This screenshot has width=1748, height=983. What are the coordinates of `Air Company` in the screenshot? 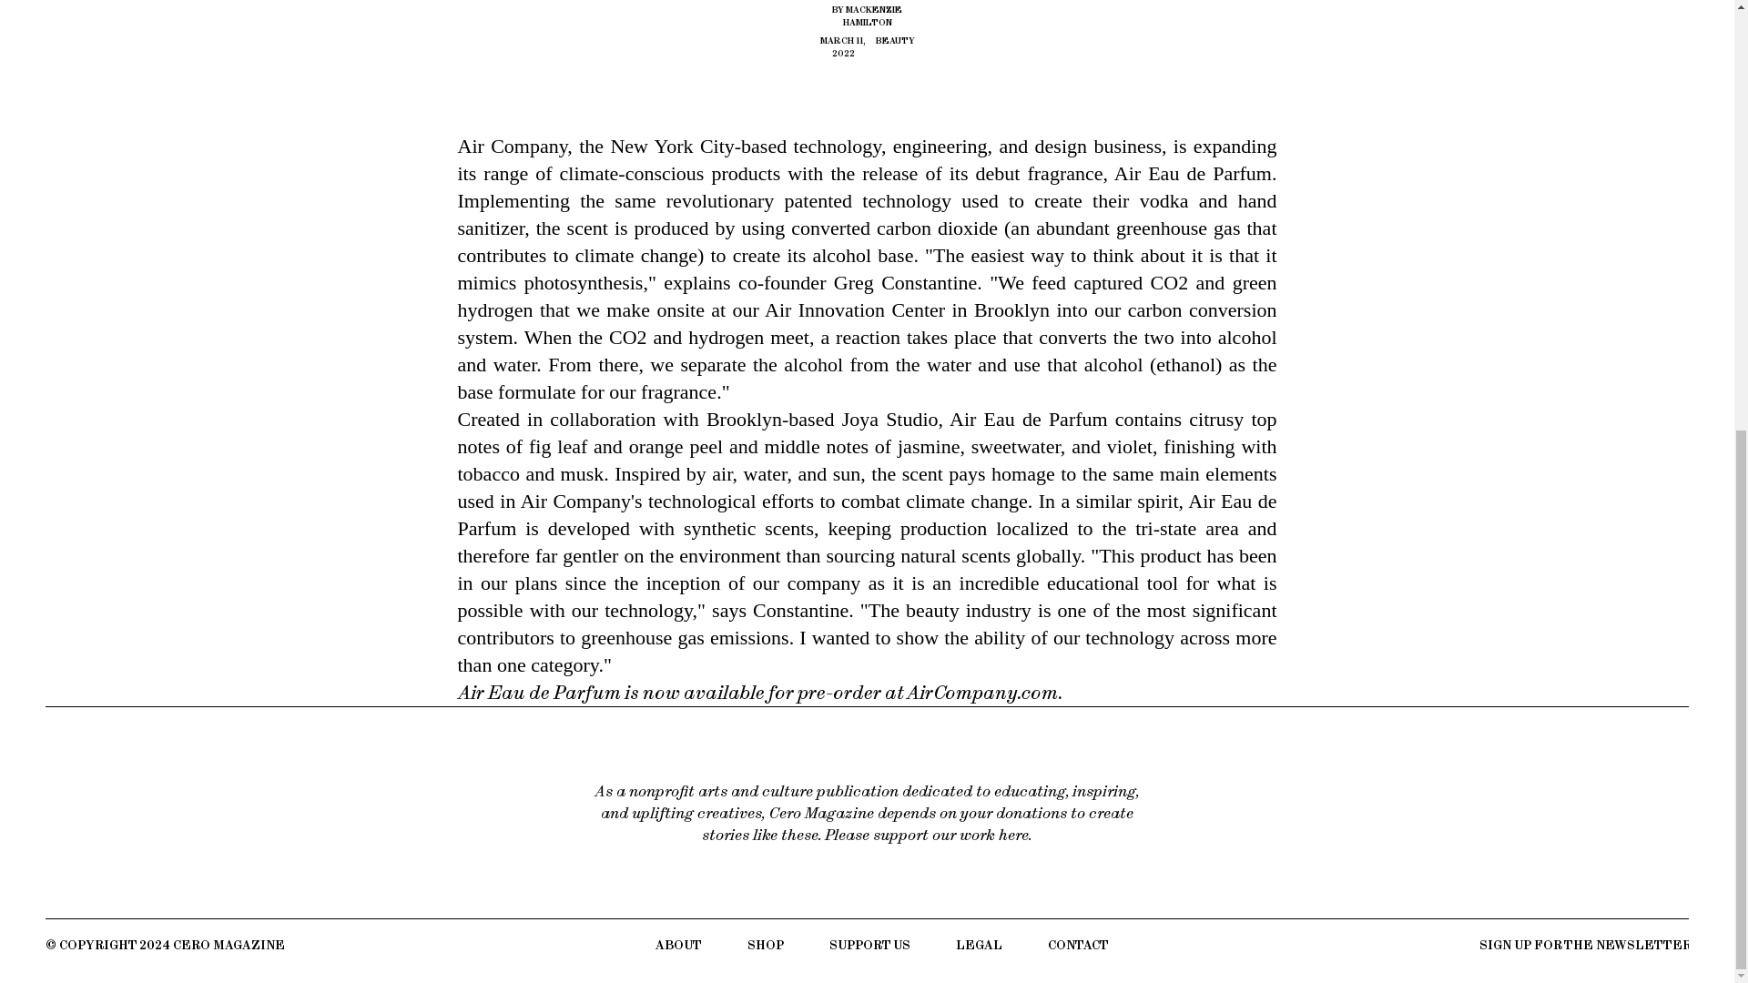 It's located at (512, 146).